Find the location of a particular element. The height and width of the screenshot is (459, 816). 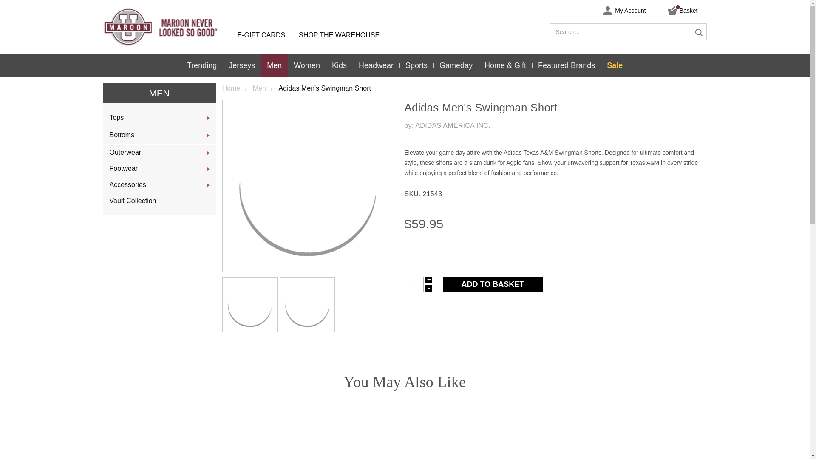

Maroon U is located at coordinates (166, 27).